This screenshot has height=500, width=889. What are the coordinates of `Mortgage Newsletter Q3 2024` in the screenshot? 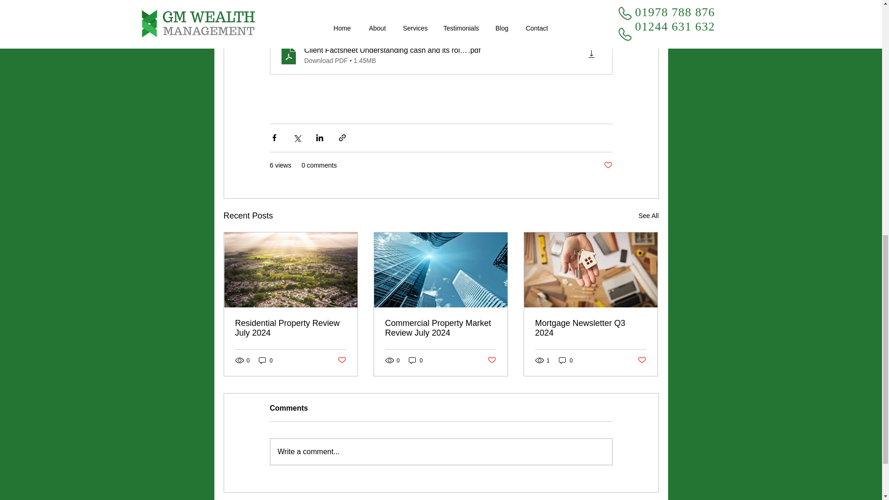 It's located at (590, 328).